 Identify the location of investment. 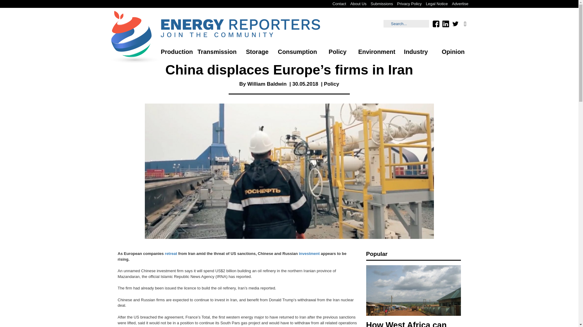
(309, 253).